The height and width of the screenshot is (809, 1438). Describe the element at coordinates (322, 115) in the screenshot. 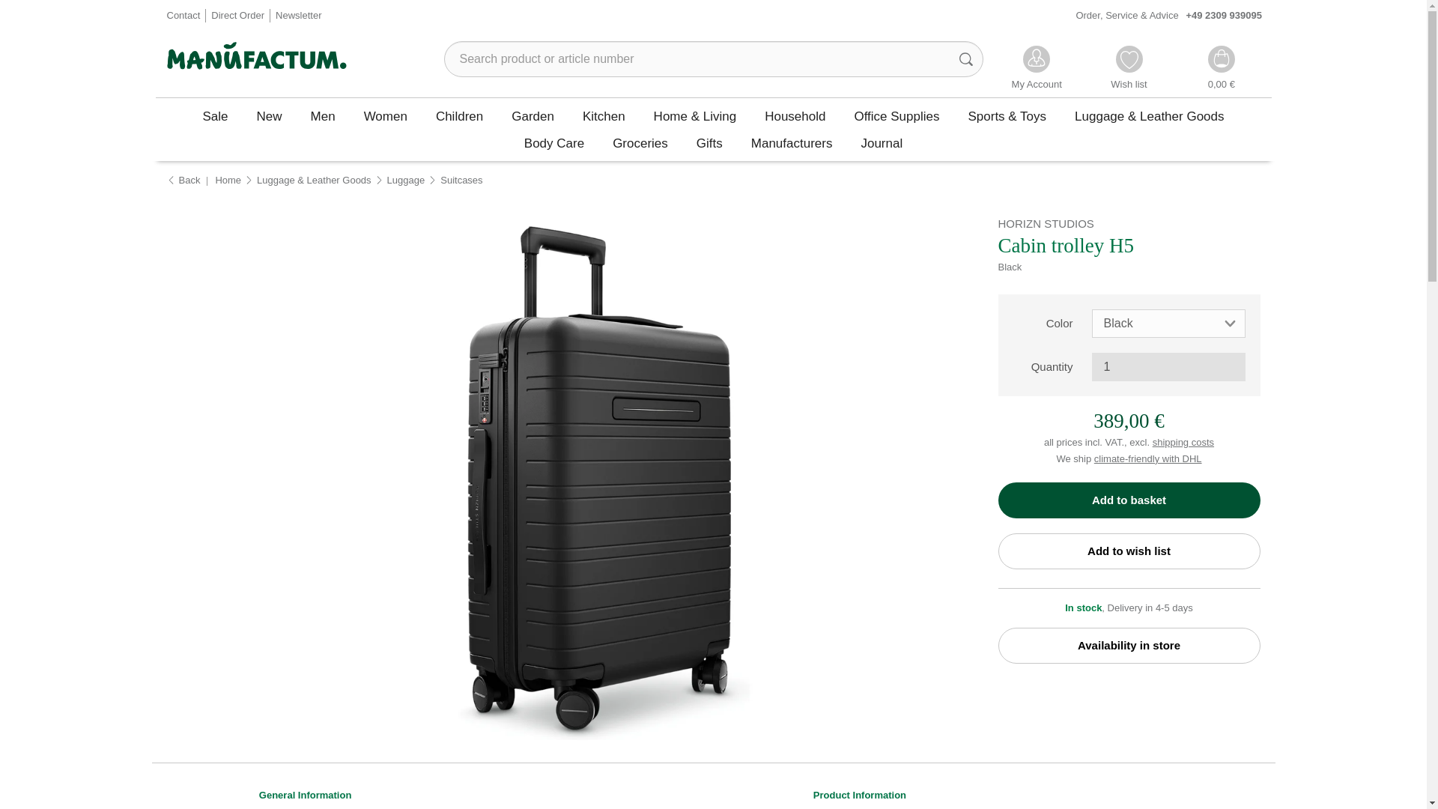

I see `Men` at that location.